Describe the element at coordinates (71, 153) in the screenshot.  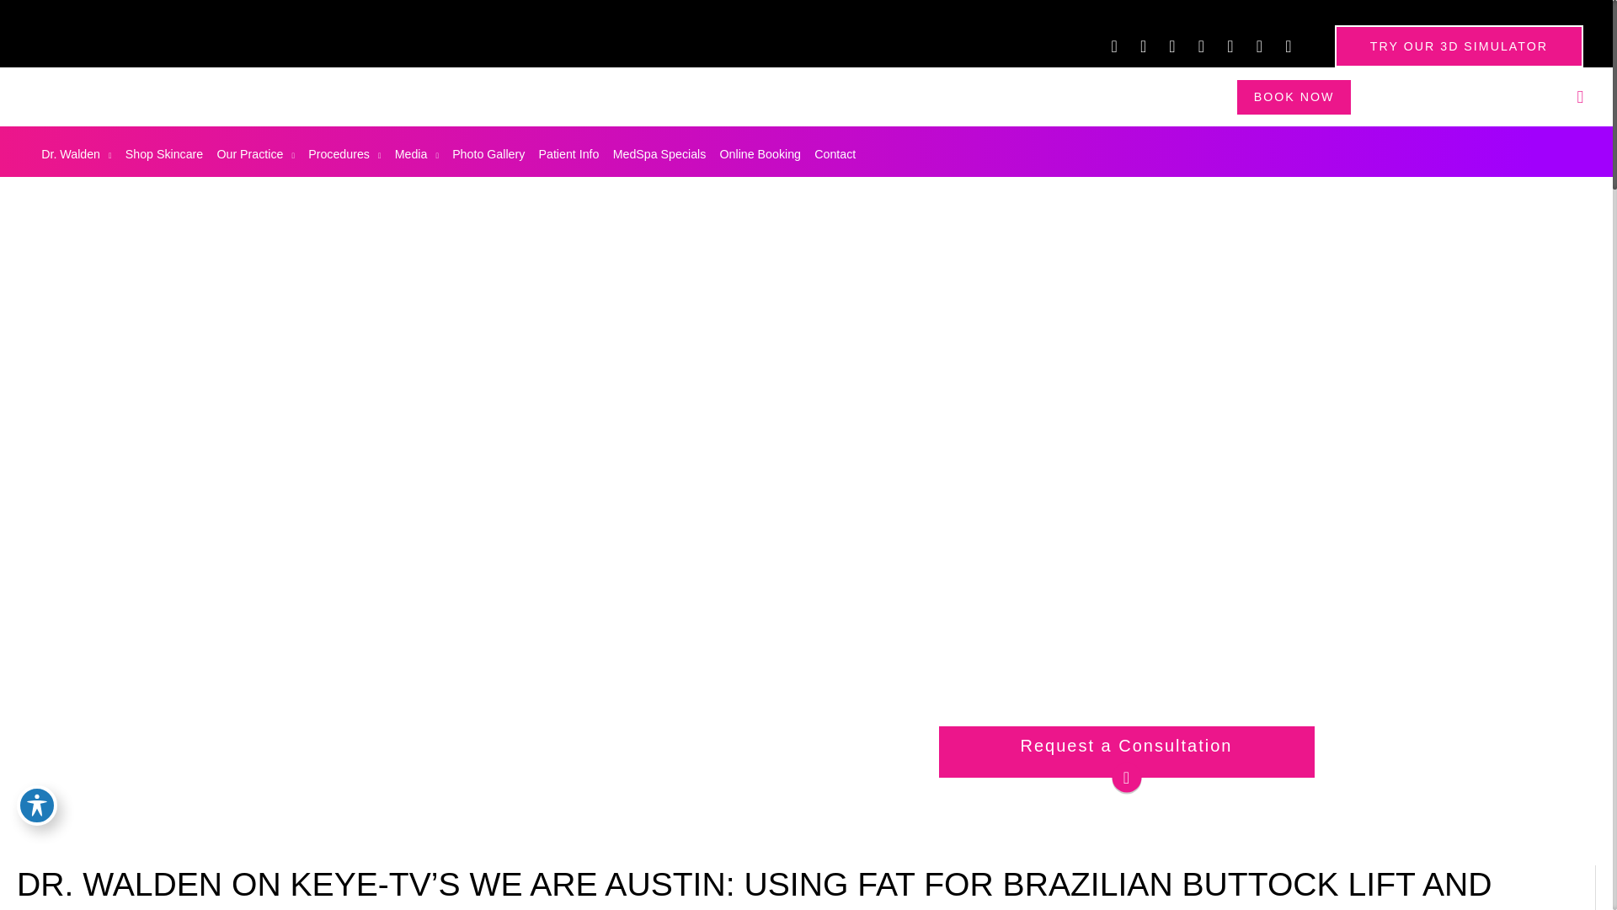
I see `Dr. Walden` at that location.